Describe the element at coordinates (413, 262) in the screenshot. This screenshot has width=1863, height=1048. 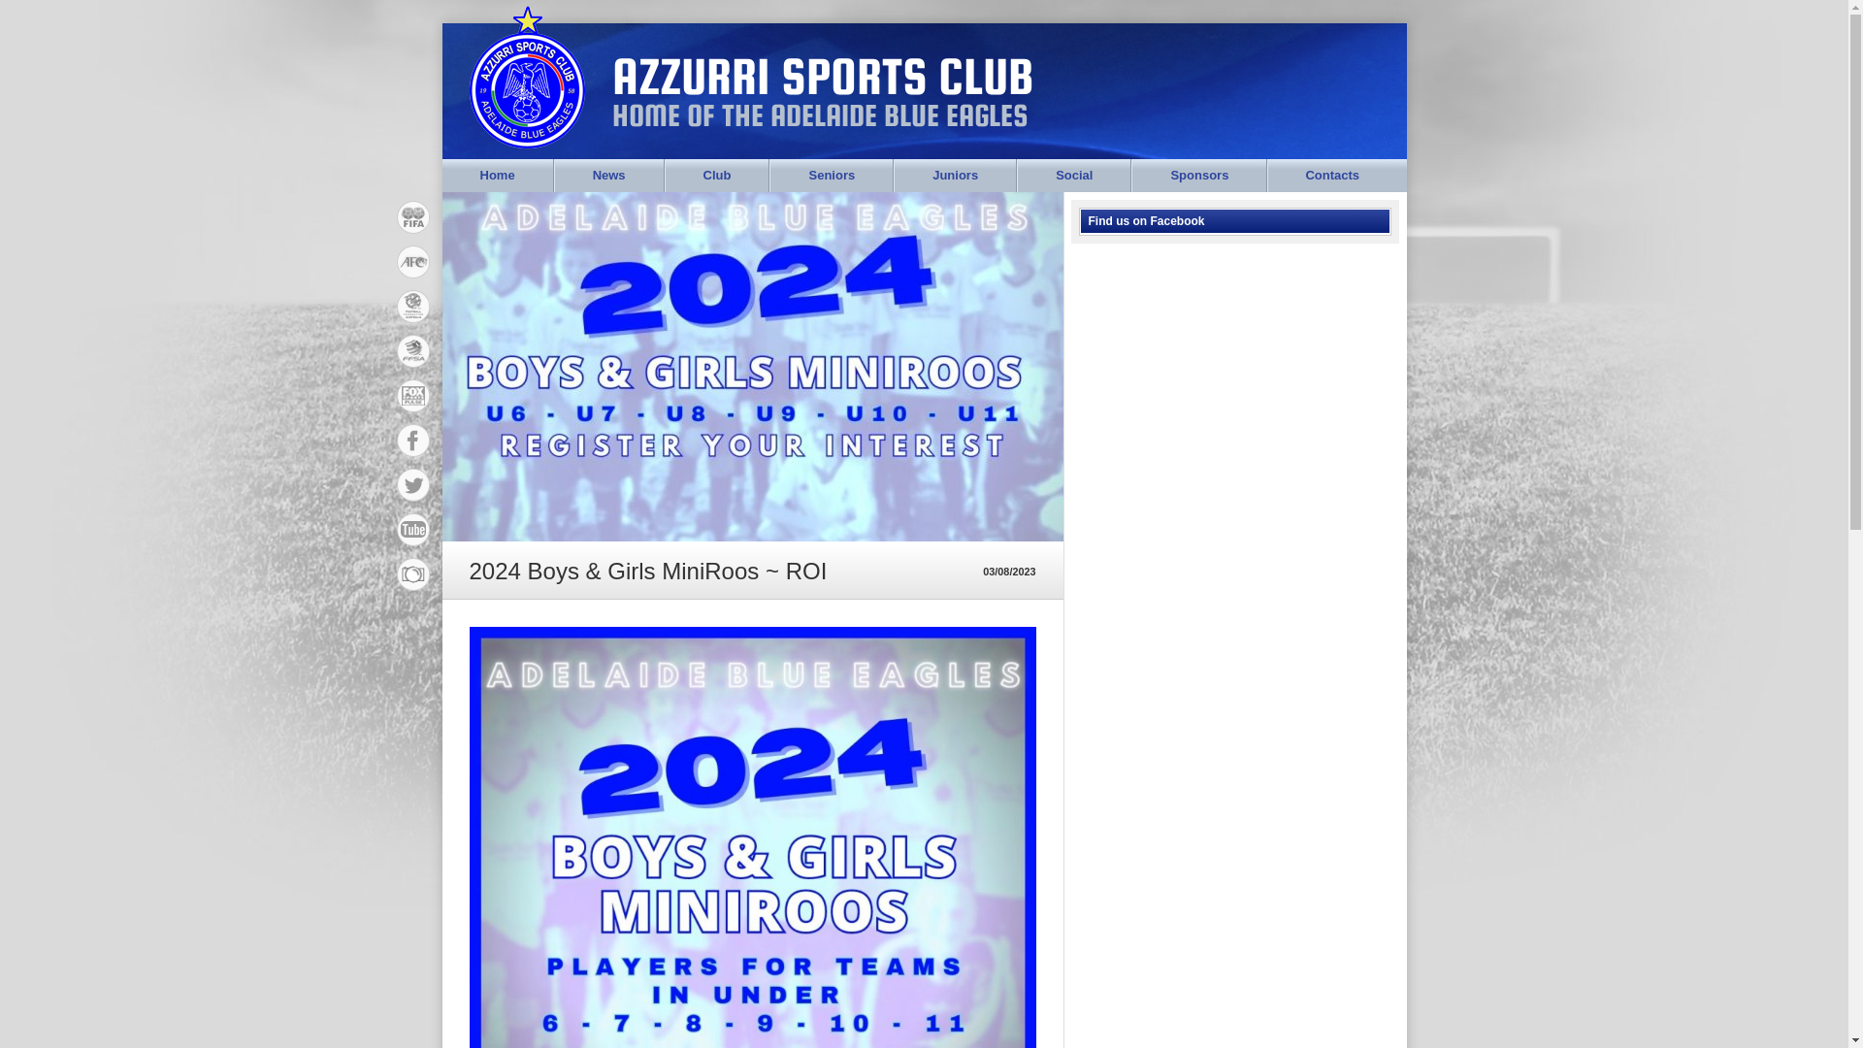
I see `Twitter` at that location.